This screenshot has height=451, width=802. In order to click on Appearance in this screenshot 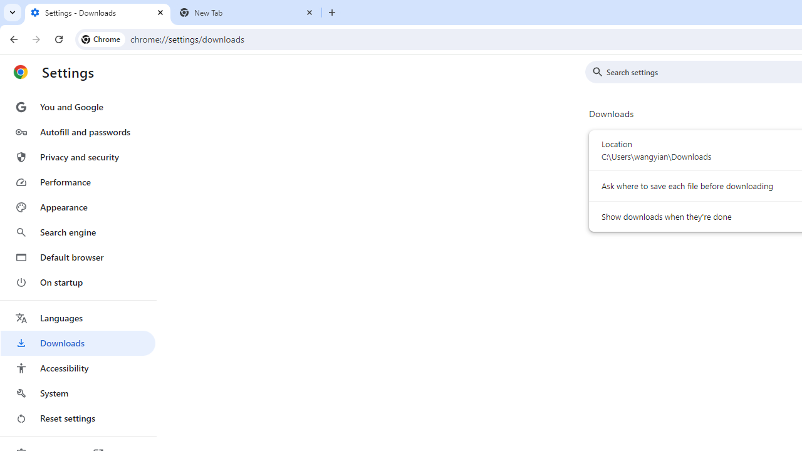, I will do `click(78, 207)`.